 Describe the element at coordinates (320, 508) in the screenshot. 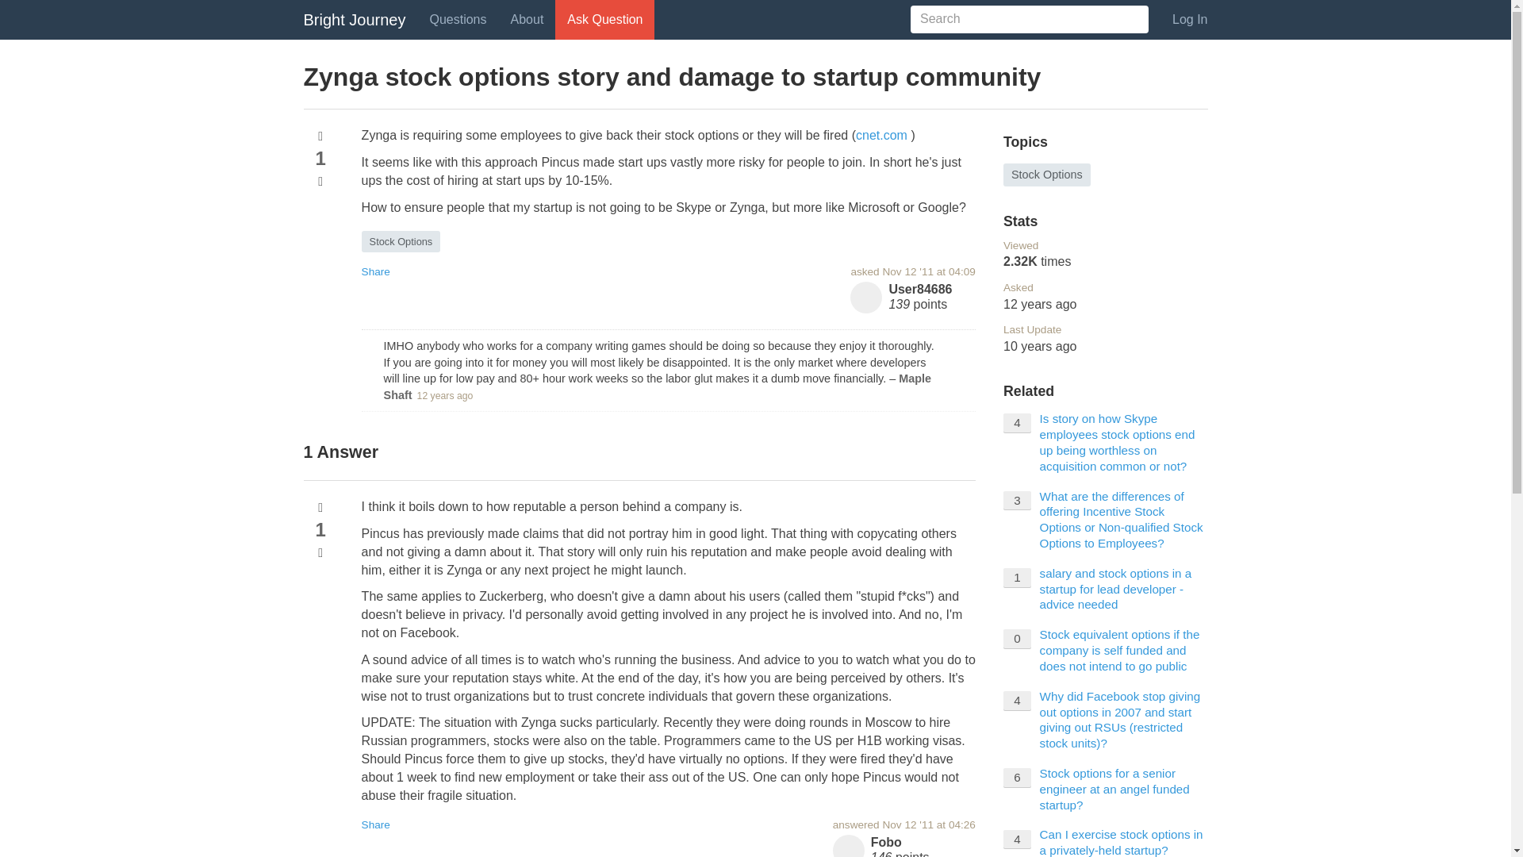

I see `You need to be logged in to vote` at that location.